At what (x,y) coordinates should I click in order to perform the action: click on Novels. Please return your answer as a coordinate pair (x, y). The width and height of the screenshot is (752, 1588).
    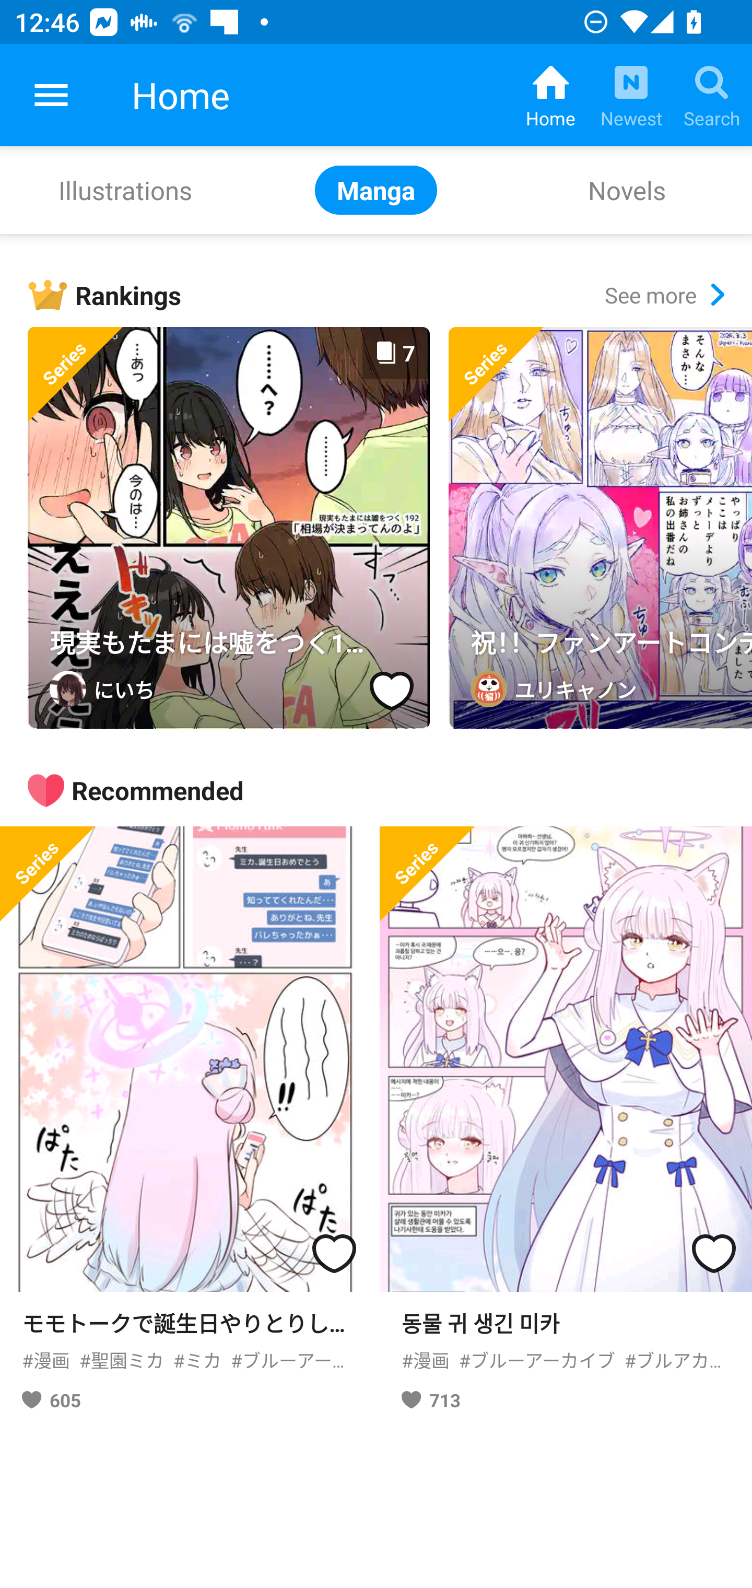
    Looking at the image, I should click on (627, 189).